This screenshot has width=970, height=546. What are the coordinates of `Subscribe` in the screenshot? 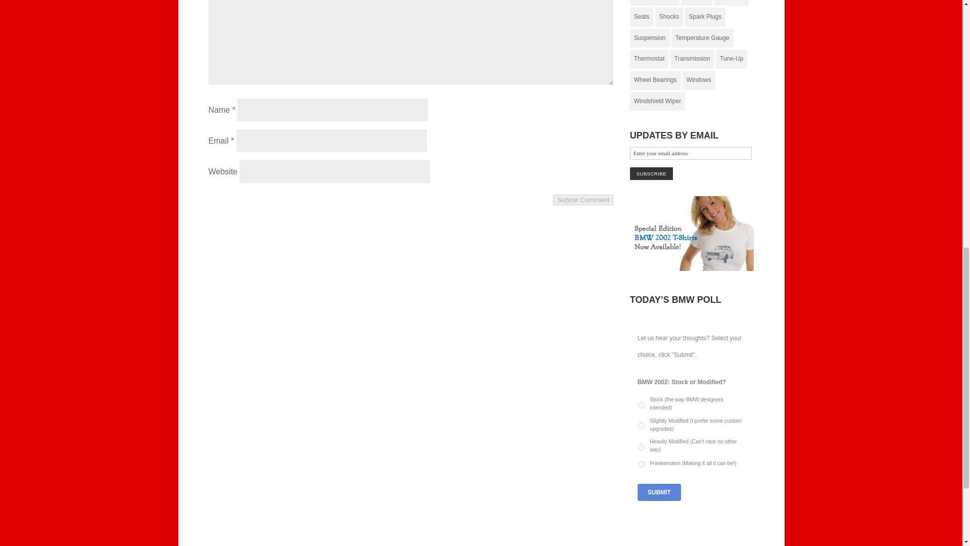 It's located at (651, 173).